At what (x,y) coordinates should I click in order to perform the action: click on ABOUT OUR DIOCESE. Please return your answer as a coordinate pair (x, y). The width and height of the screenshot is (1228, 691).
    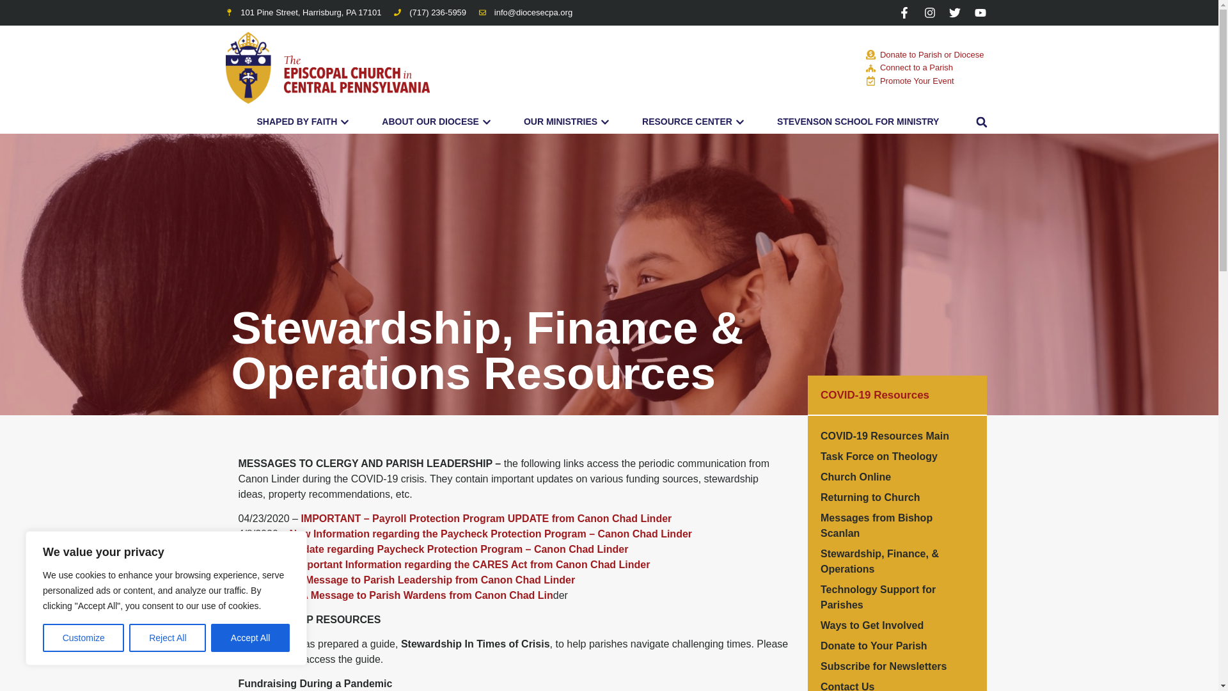
    Looking at the image, I should click on (430, 122).